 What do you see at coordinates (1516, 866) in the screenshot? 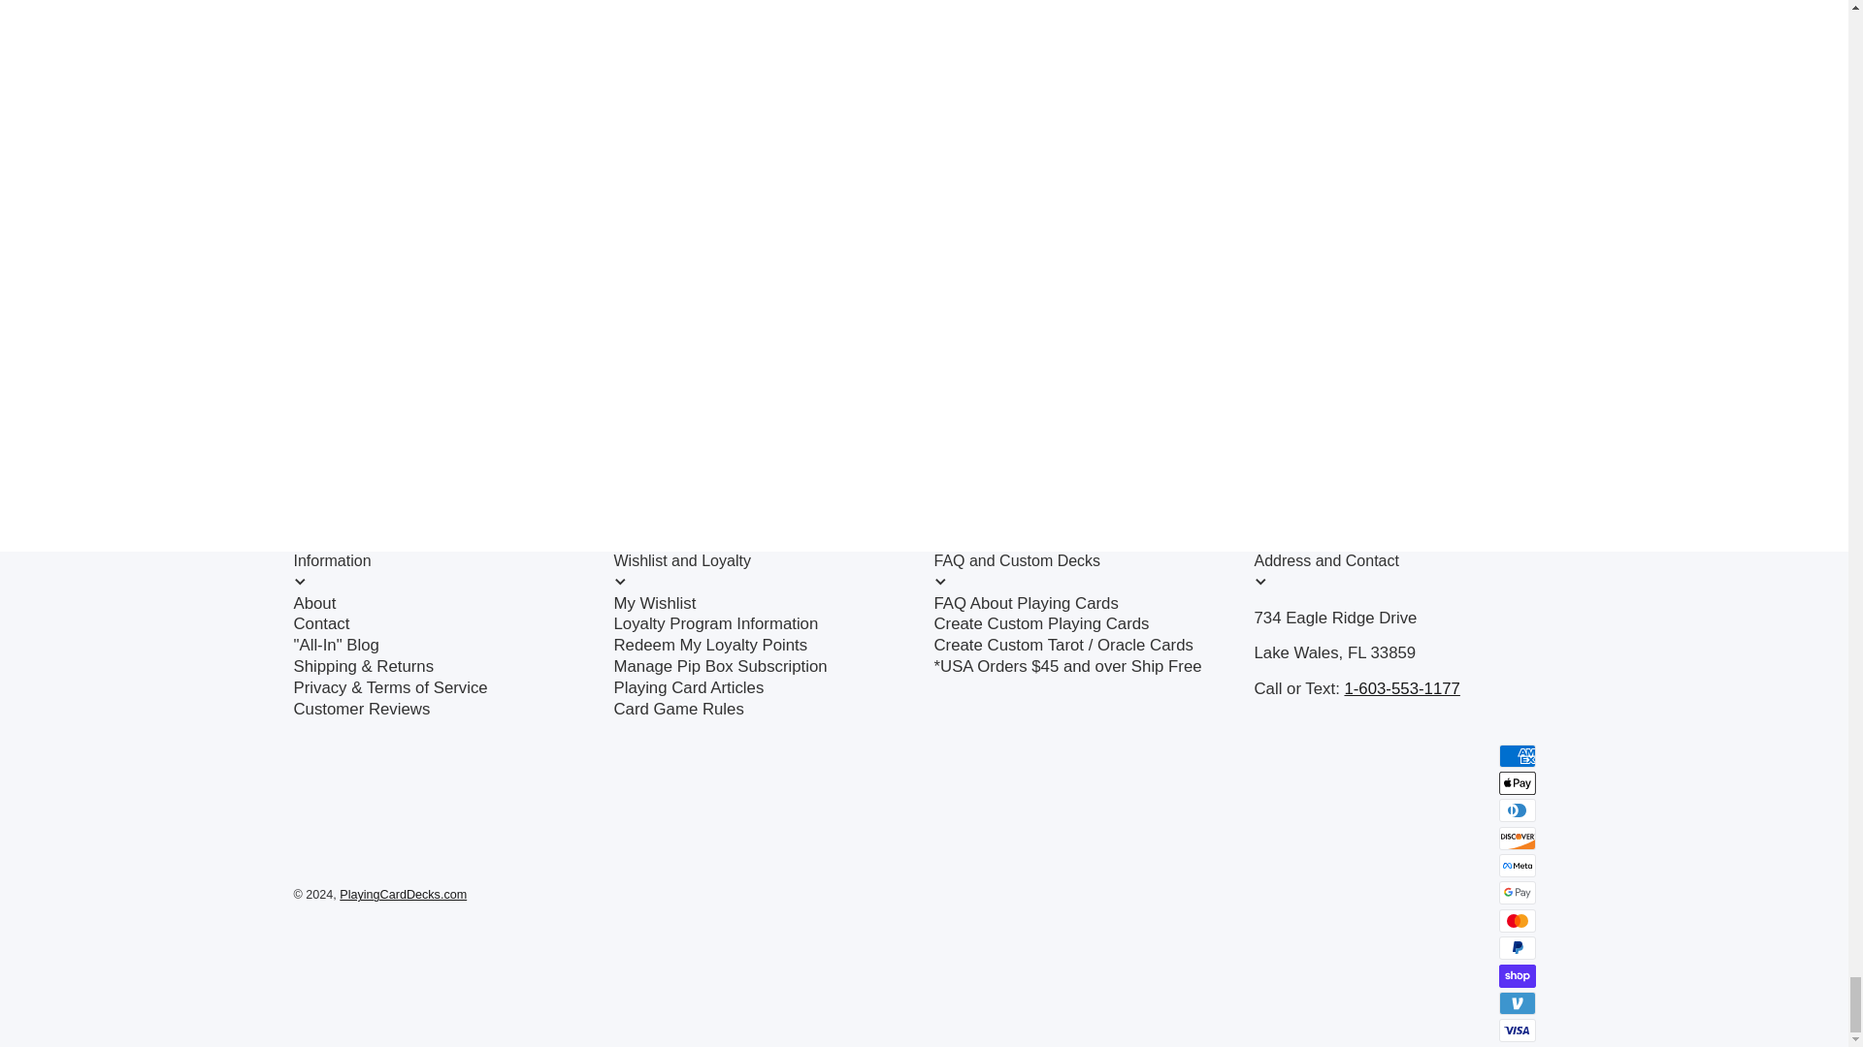
I see `Meta Pay` at bounding box center [1516, 866].